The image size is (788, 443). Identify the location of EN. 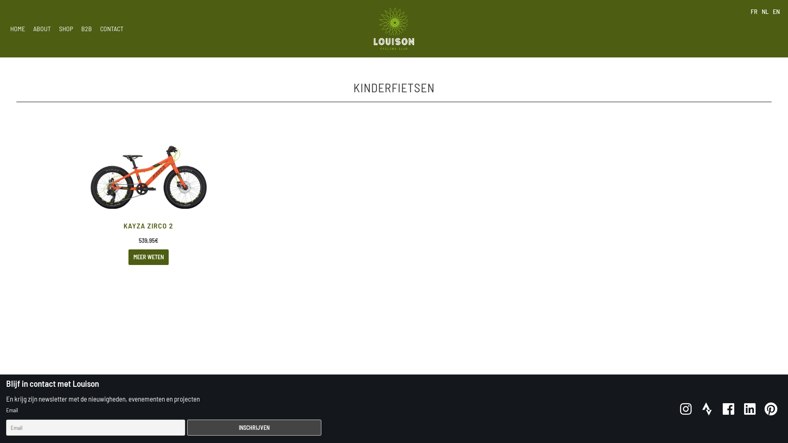
(777, 11).